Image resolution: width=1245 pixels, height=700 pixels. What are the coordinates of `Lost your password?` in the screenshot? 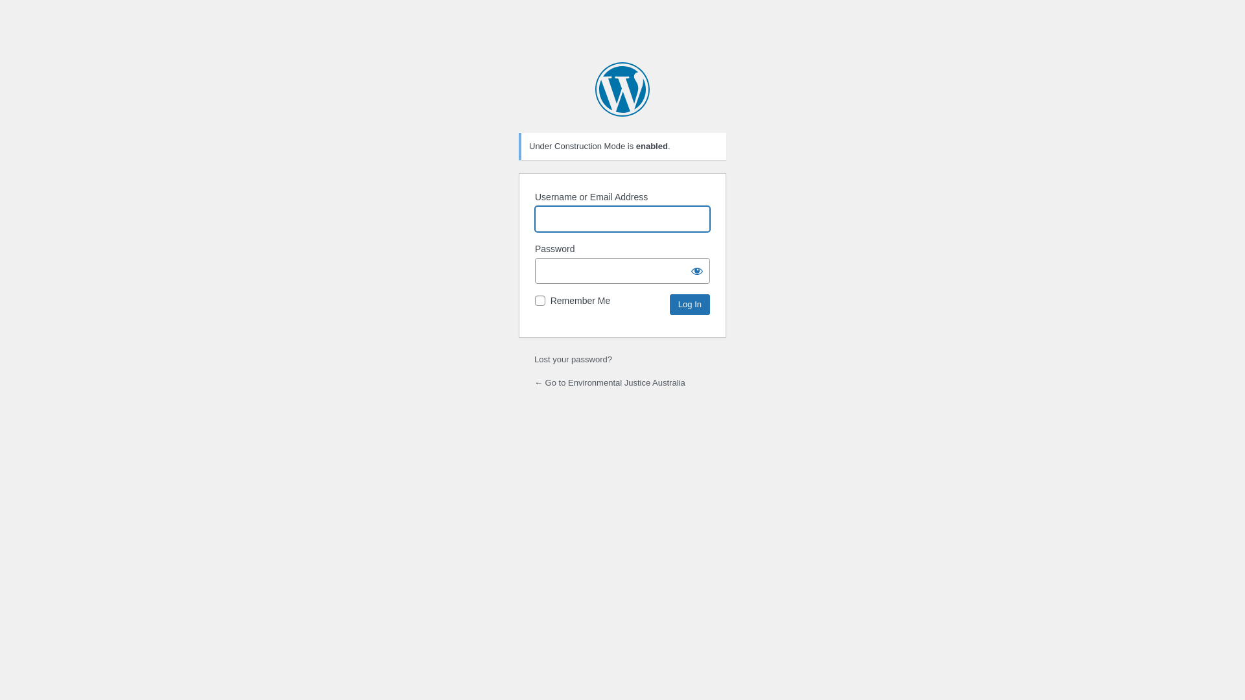 It's located at (573, 359).